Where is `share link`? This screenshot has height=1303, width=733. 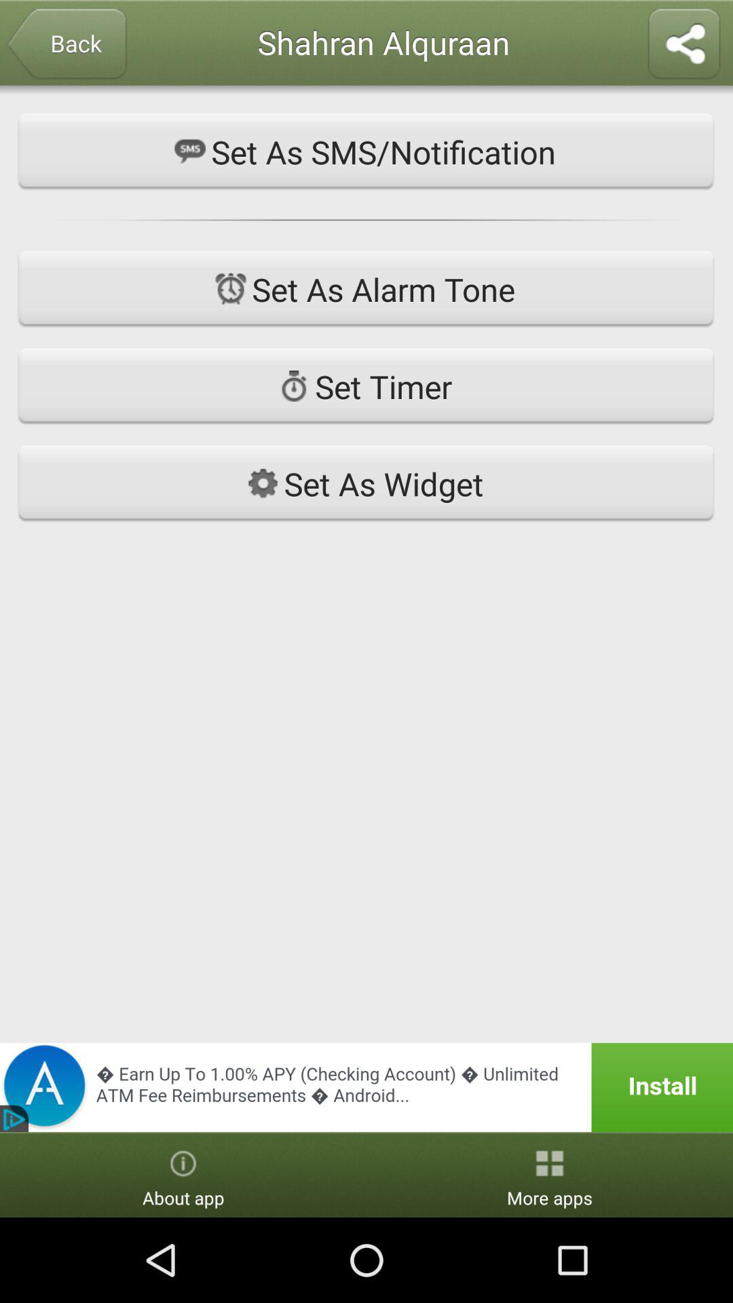 share link is located at coordinates (684, 45).